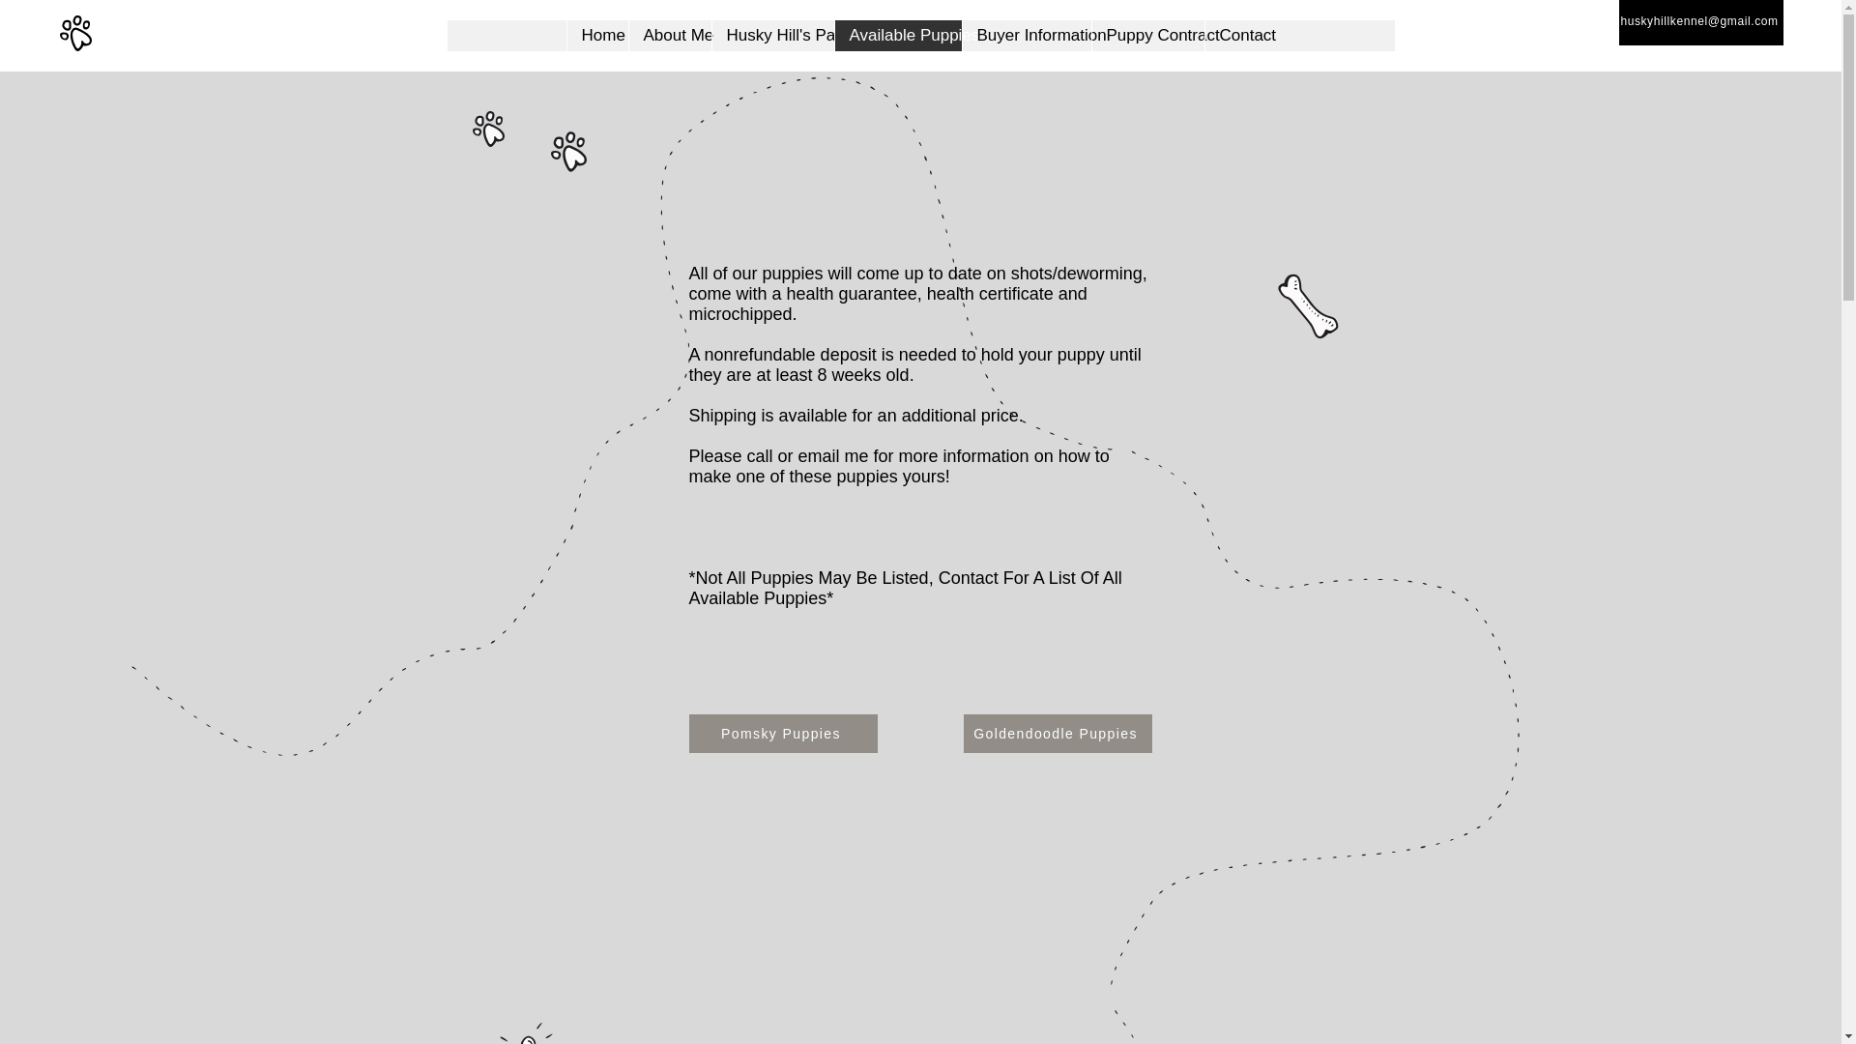 Image resolution: width=1856 pixels, height=1044 pixels. I want to click on Available Puppies, so click(897, 35).